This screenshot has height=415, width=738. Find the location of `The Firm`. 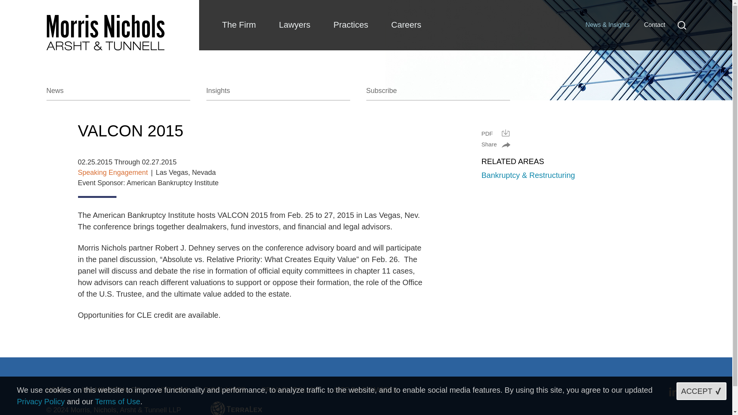

The Firm is located at coordinates (239, 25).